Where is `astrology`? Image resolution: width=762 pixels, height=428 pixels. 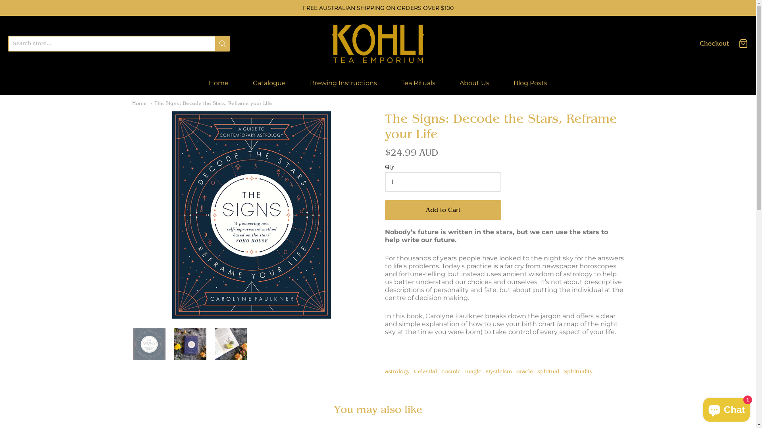 astrology is located at coordinates (397, 372).